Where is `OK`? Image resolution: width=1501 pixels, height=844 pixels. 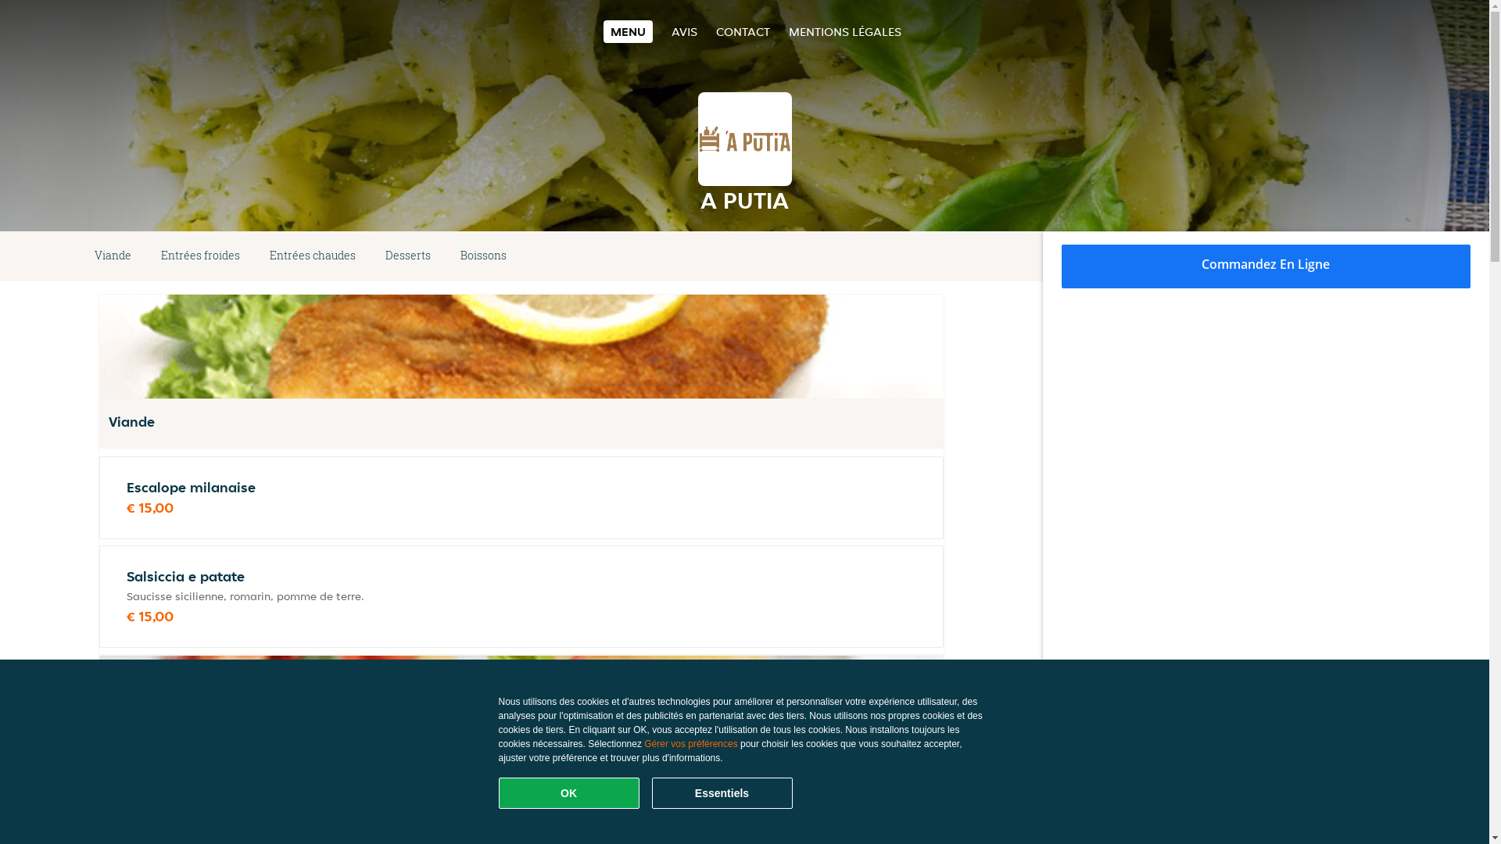 OK is located at coordinates (569, 793).